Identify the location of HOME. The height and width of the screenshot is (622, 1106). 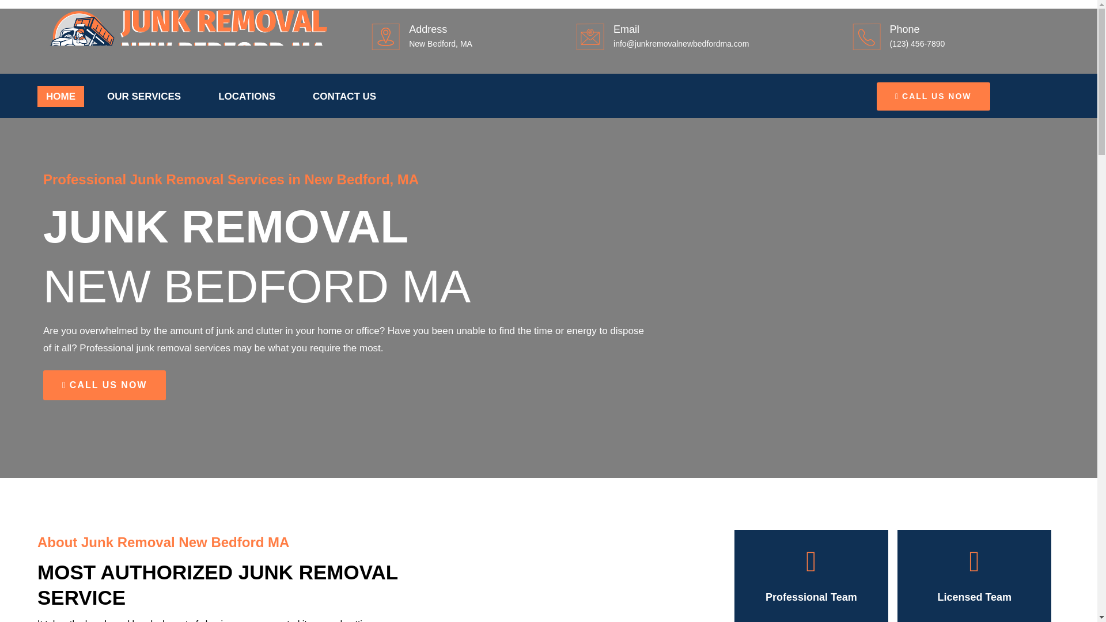
(60, 96).